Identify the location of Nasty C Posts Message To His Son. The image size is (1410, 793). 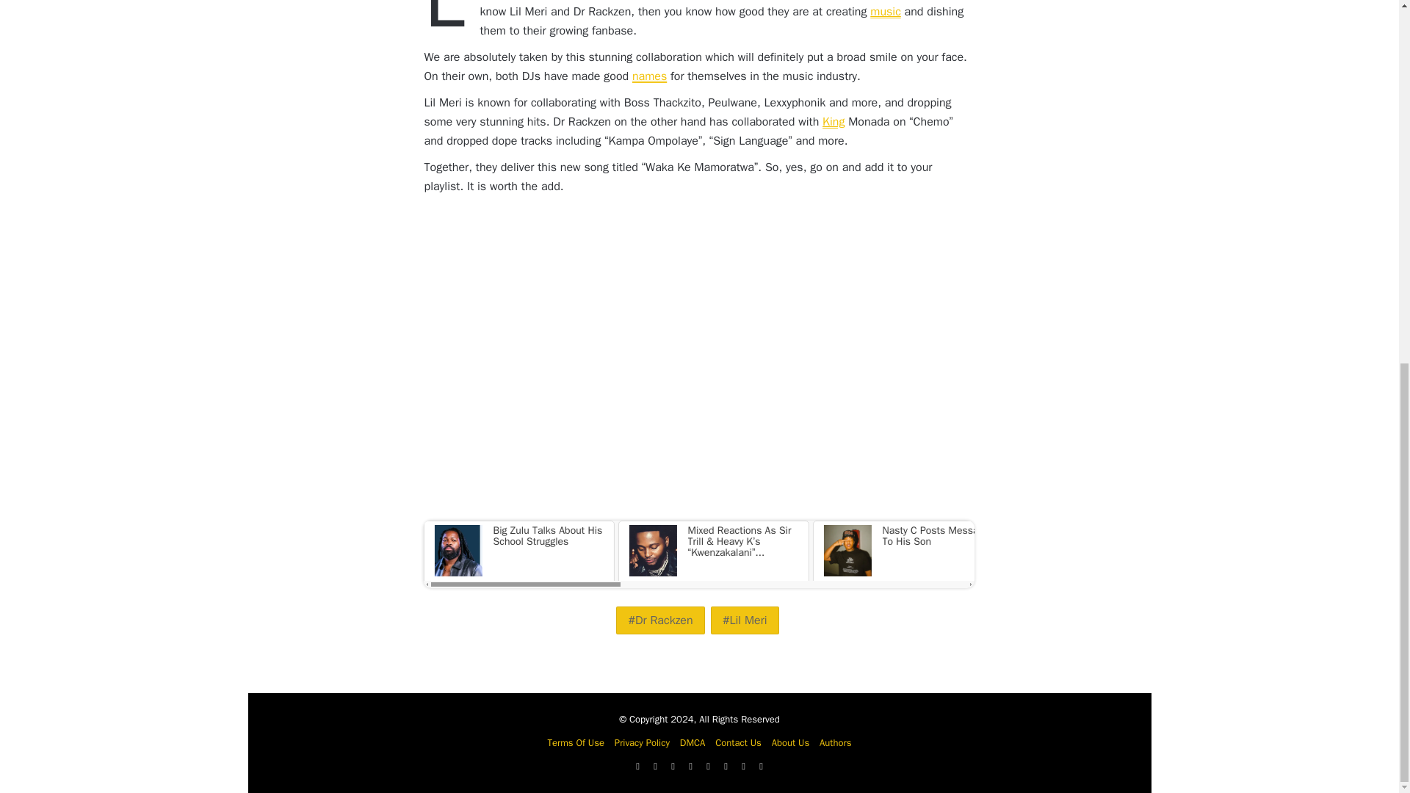
(908, 548).